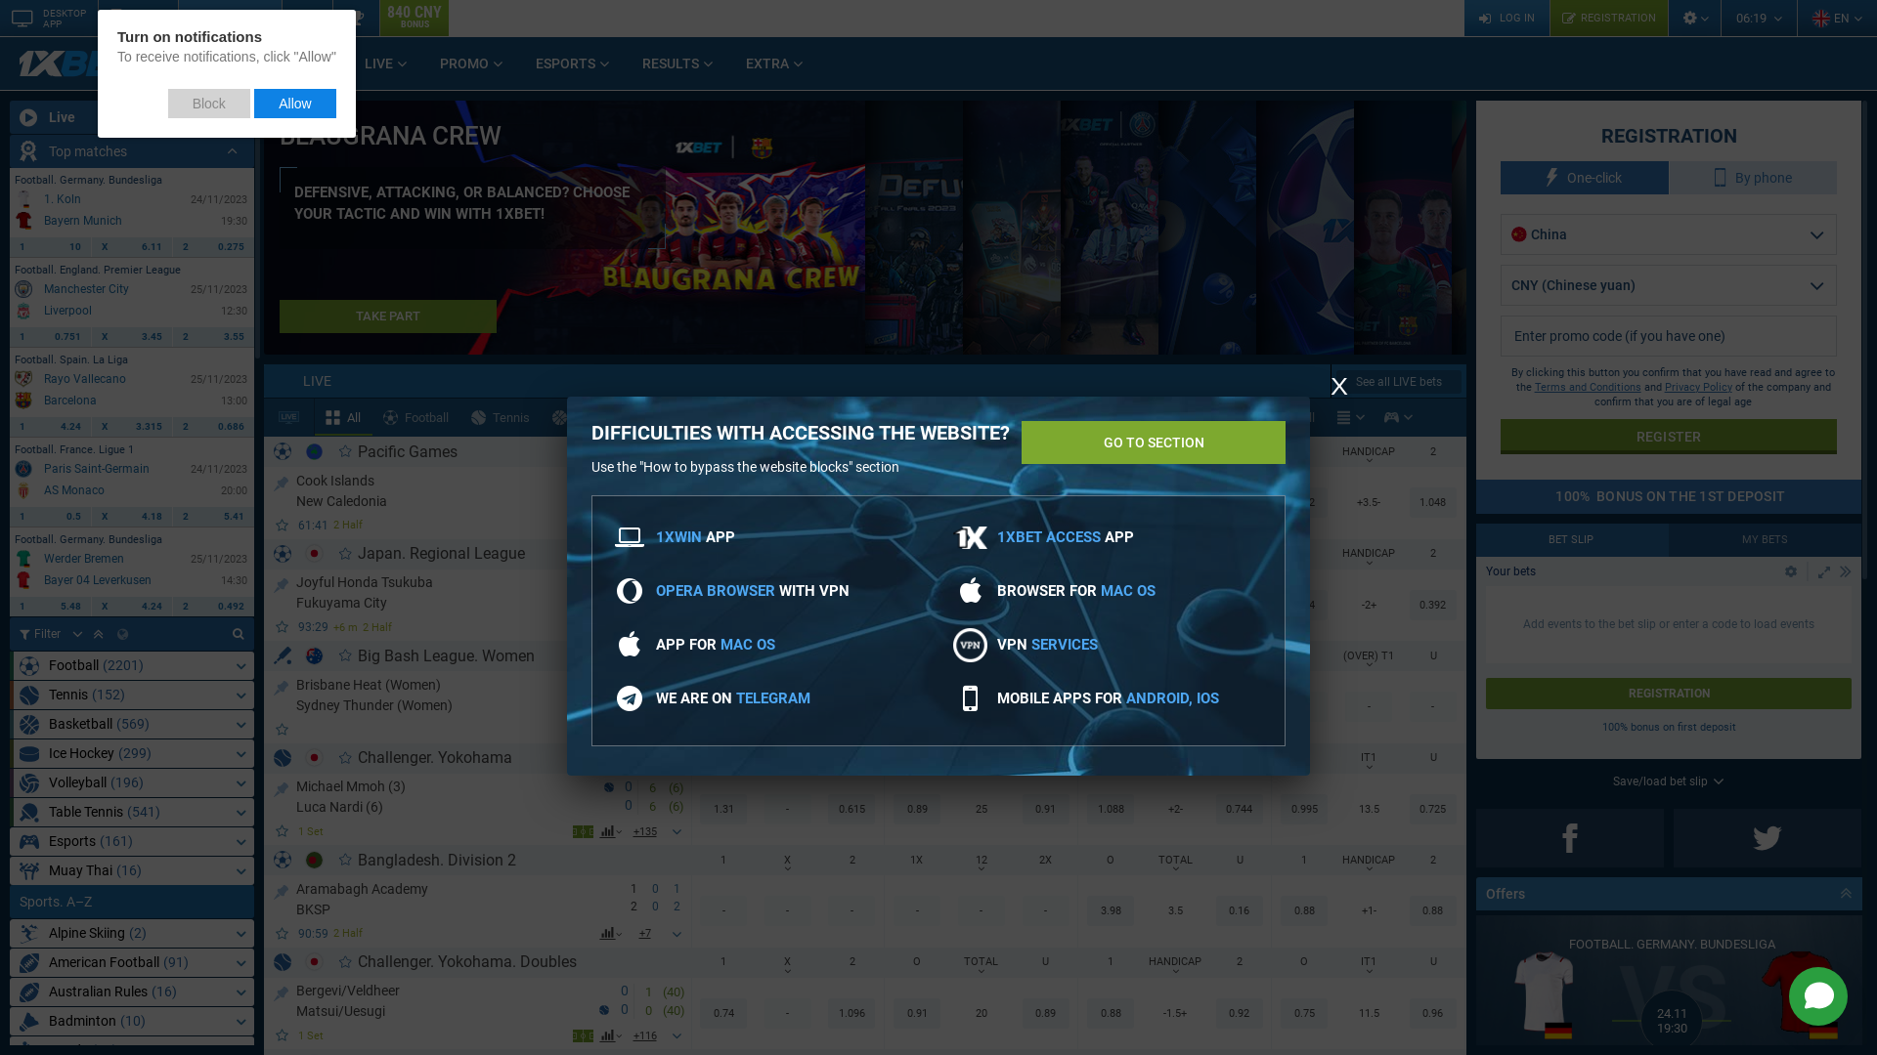 This screenshot has height=1055, width=1877. I want to click on Menu, so click(1343, 418).